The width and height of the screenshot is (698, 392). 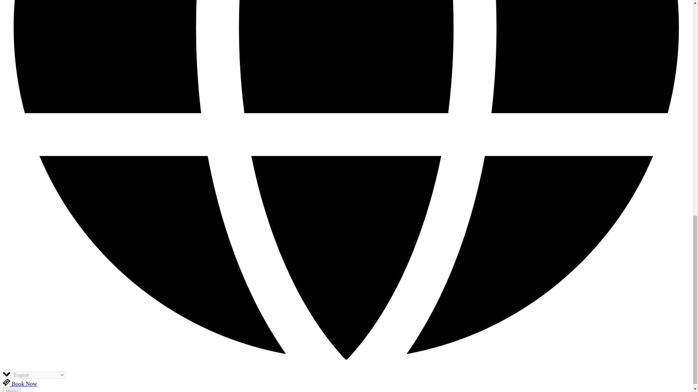 I want to click on Ticket, so click(x=7, y=382).